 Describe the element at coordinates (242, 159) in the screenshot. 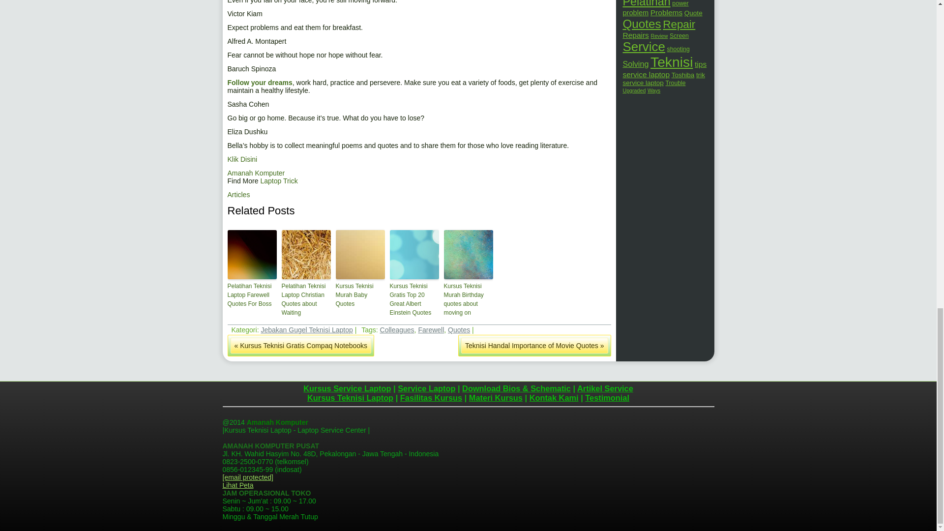

I see `Klik Disini` at that location.